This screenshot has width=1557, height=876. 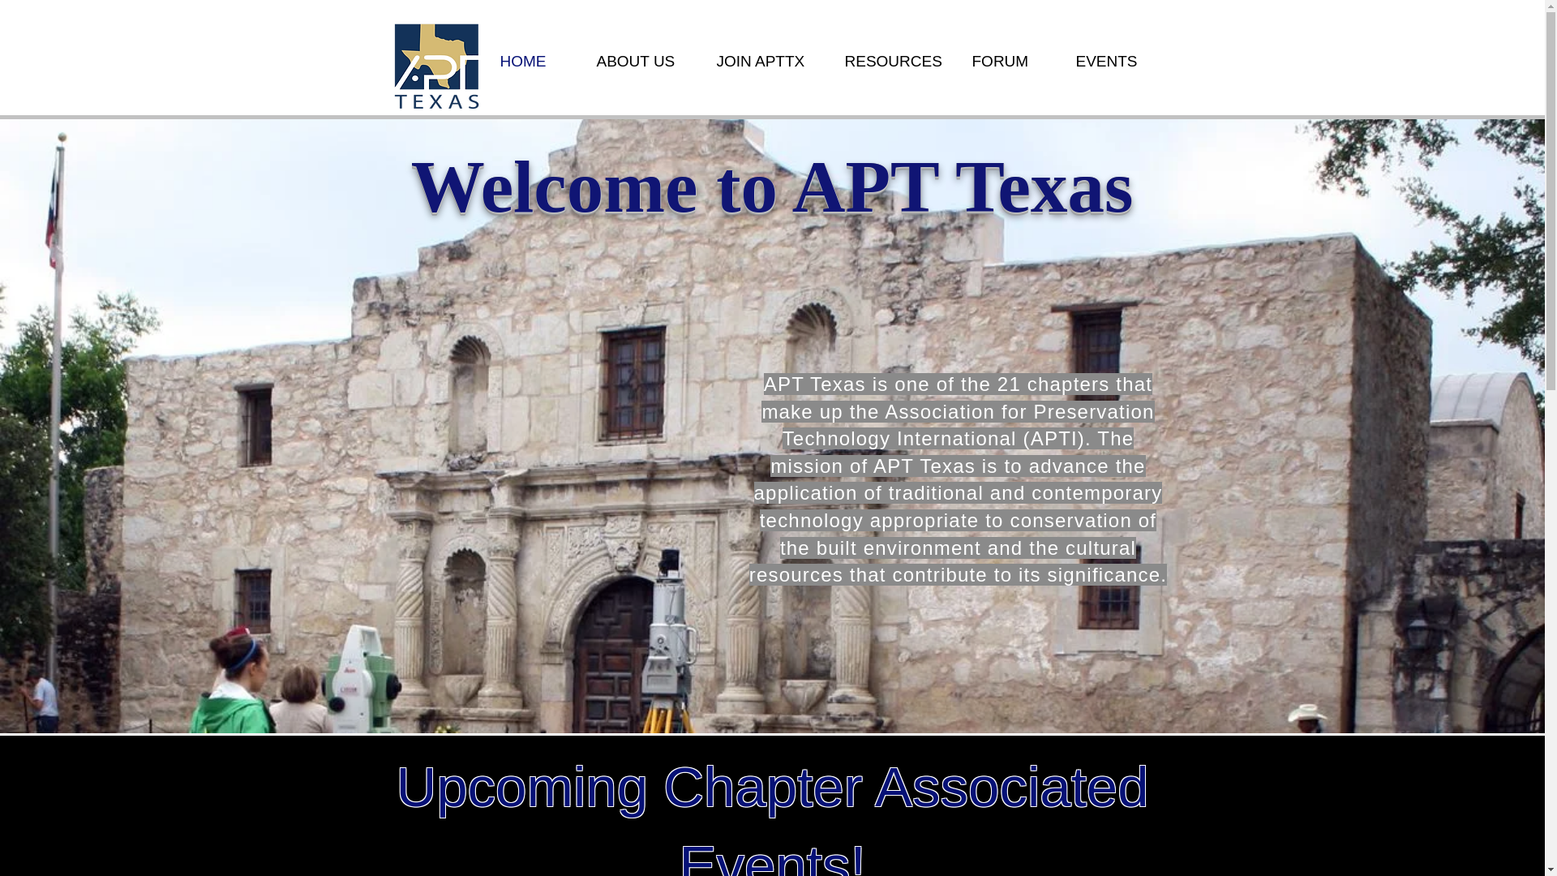 I want to click on HOME, so click(x=537, y=62).